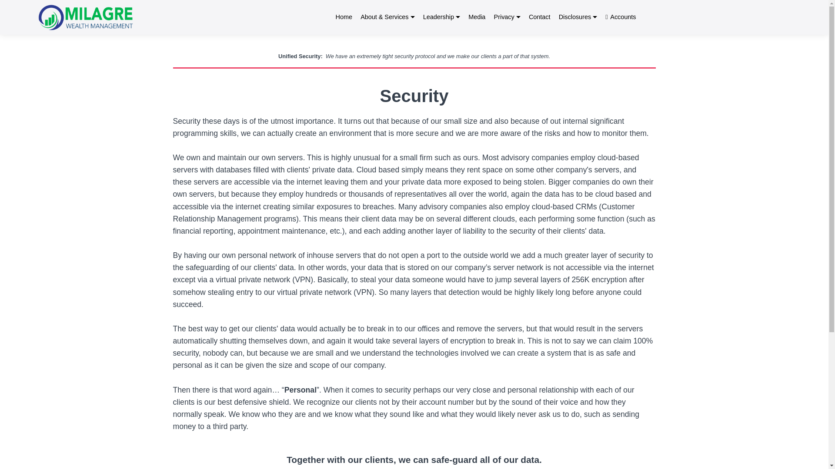 This screenshot has width=835, height=469. I want to click on Privacy, so click(507, 17).